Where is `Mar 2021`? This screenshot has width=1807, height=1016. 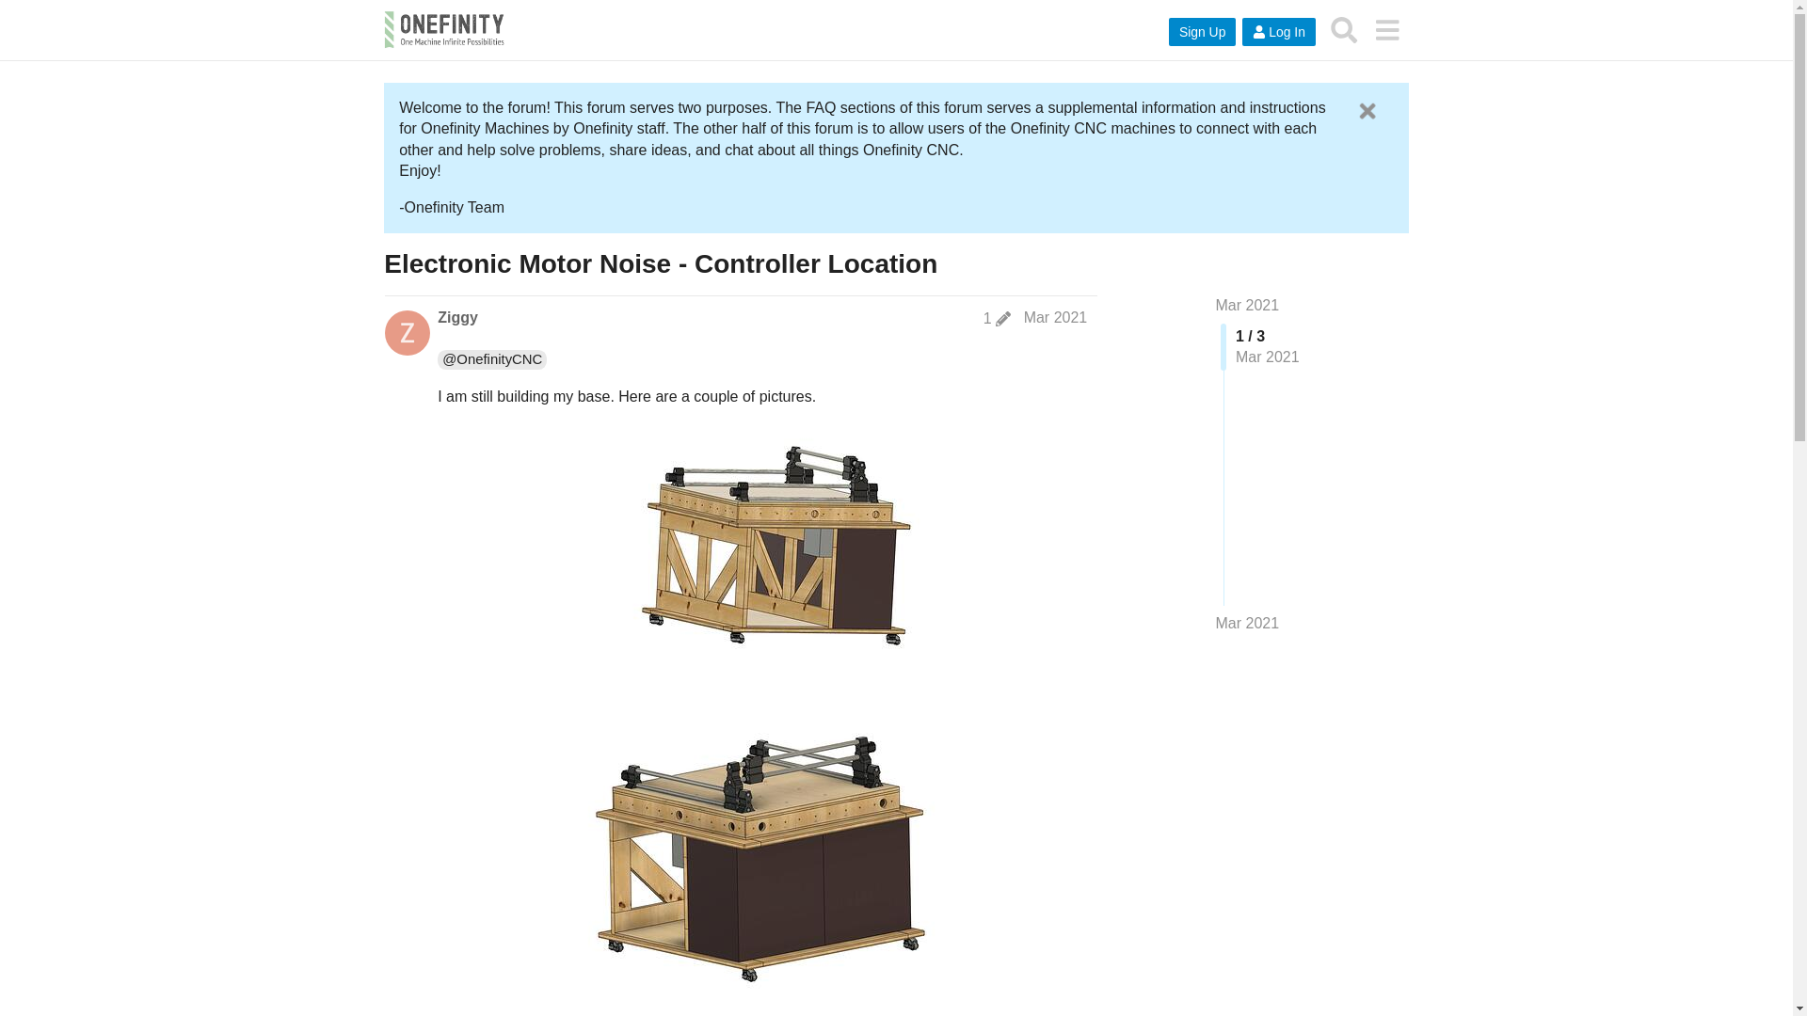 Mar 2021 is located at coordinates (1248, 305).